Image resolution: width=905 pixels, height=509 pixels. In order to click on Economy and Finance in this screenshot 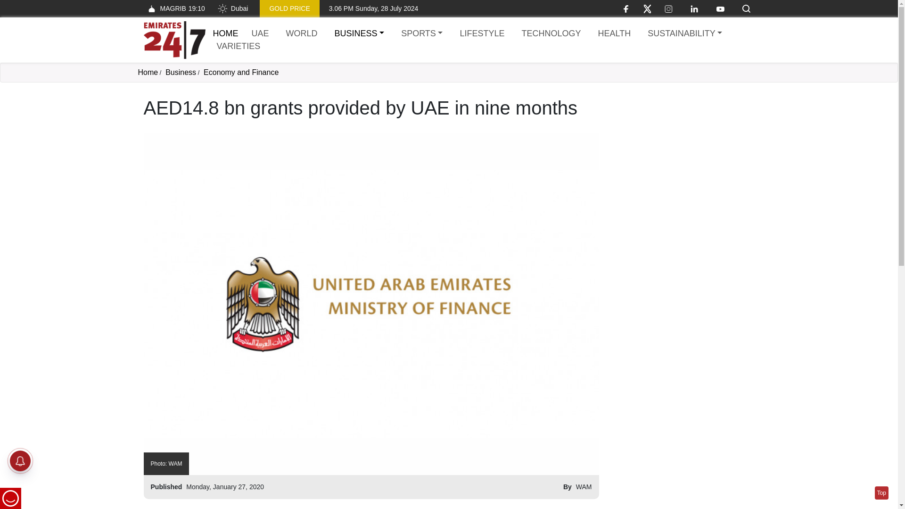, I will do `click(359, 34)`.